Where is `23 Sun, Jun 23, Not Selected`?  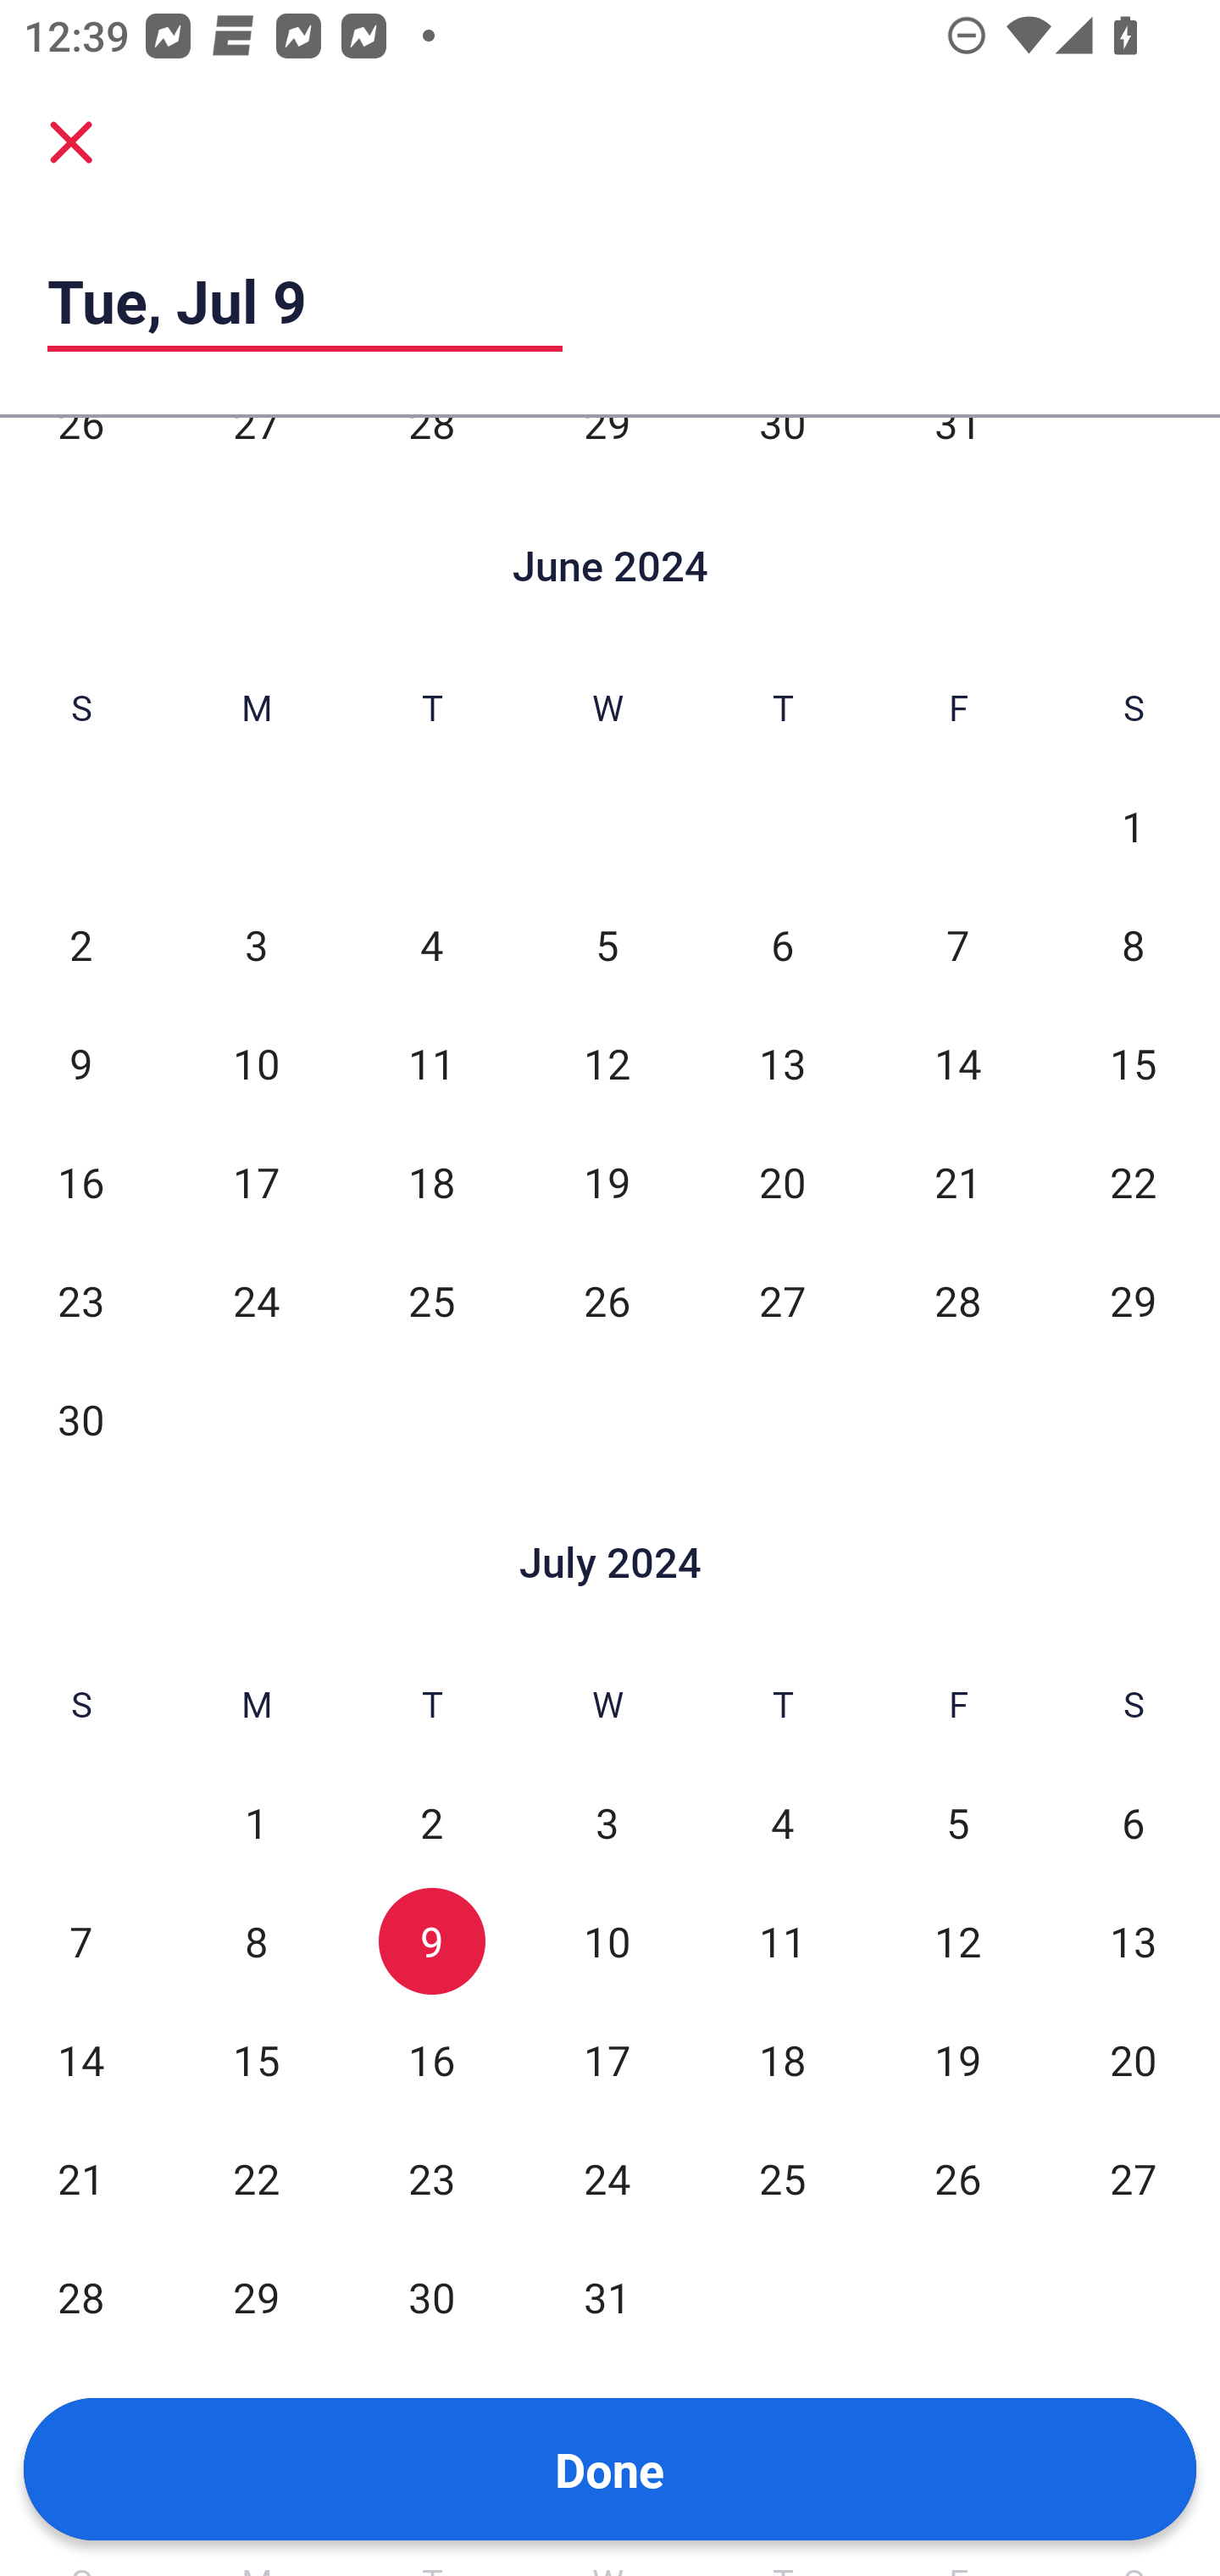
23 Sun, Jun 23, Not Selected is located at coordinates (80, 1301).